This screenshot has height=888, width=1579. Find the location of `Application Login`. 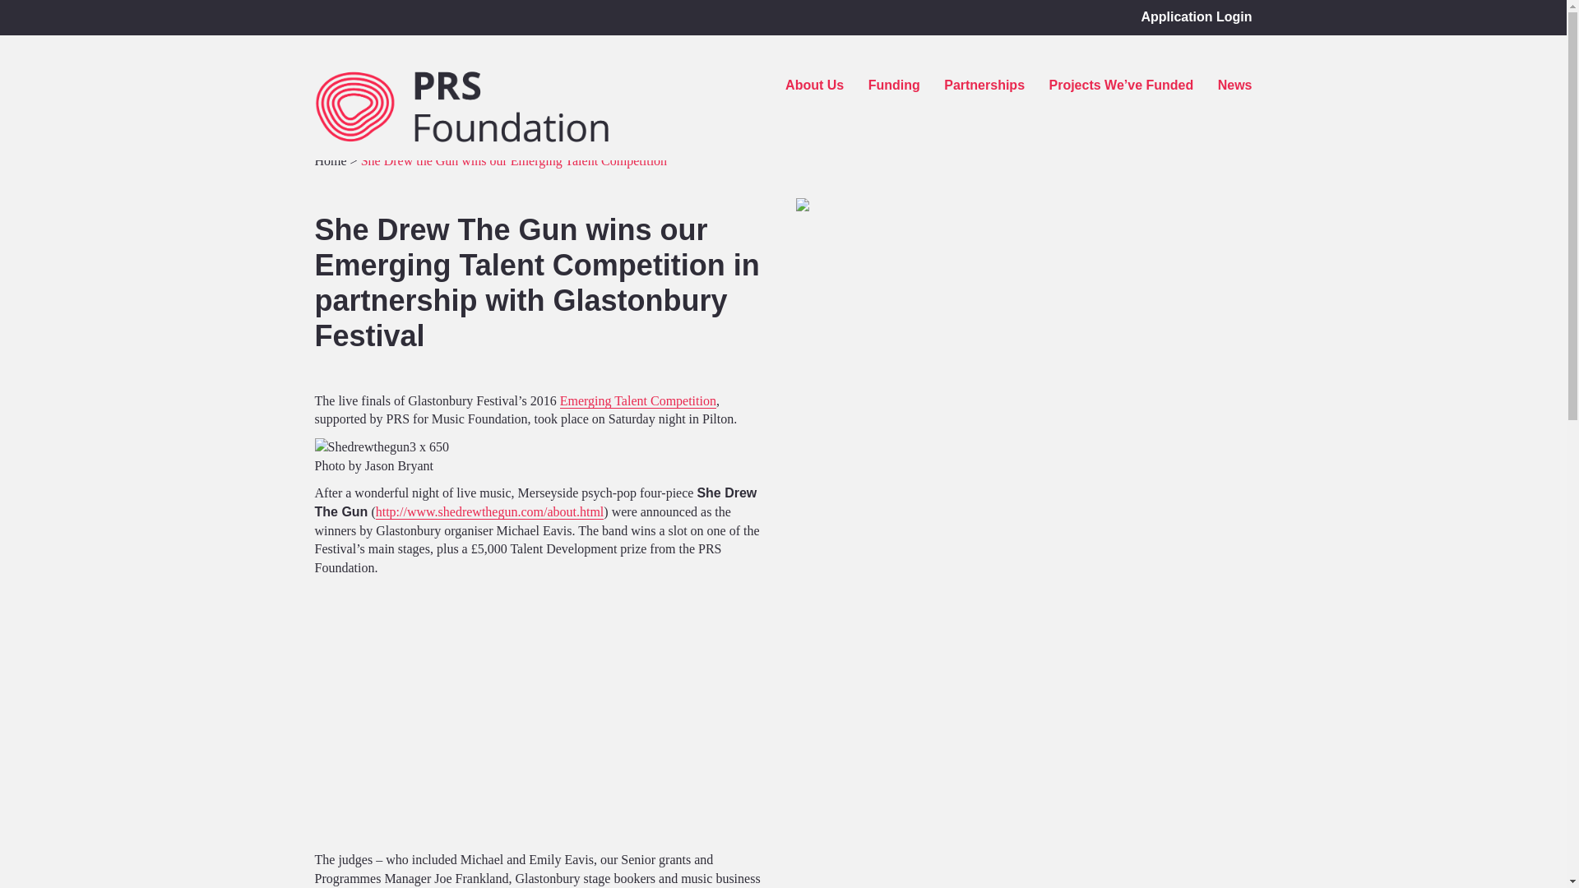

Application Login is located at coordinates (1188, 16).